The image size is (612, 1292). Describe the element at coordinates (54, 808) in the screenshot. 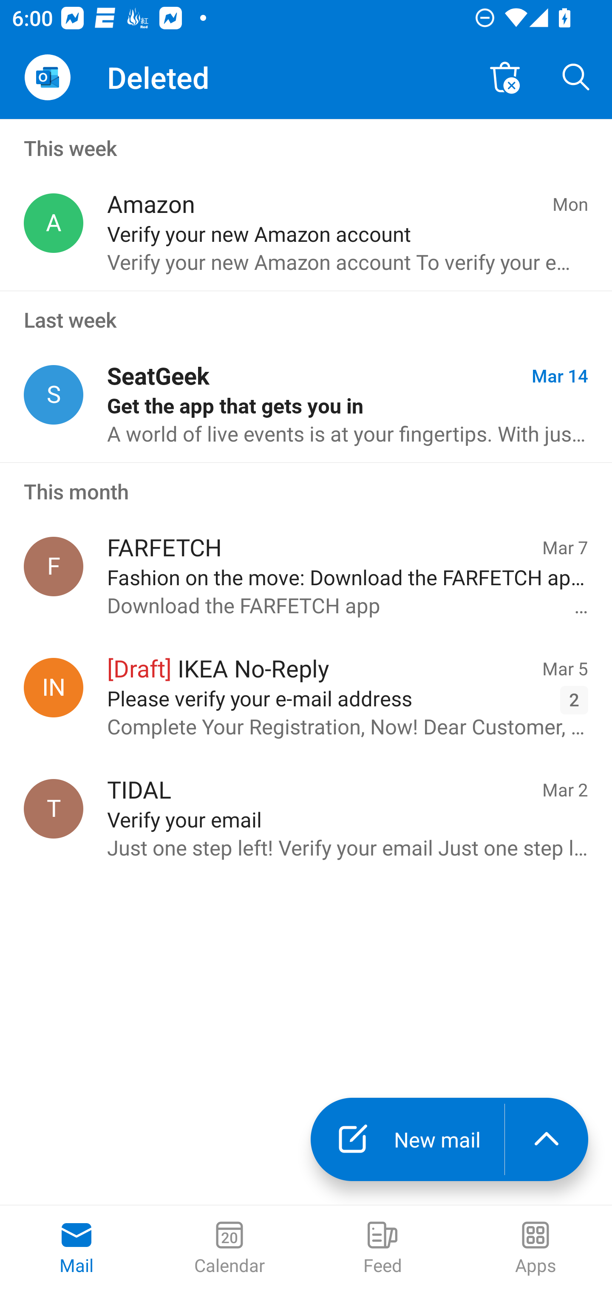

I see `TIDAL, account@info.tidal.com` at that location.